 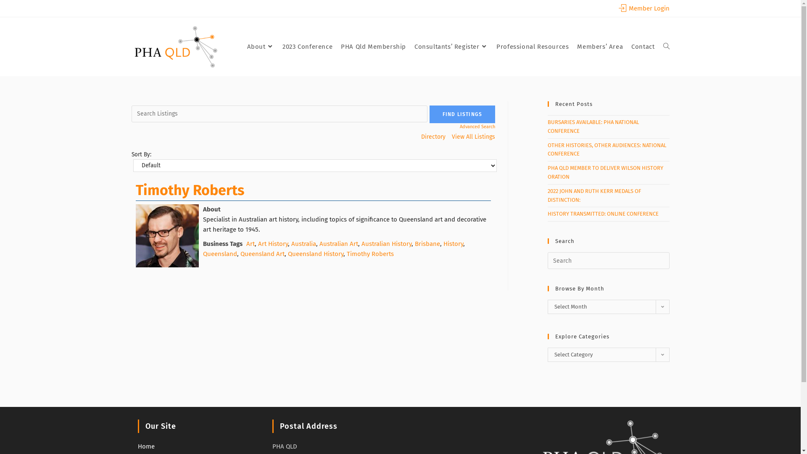 What do you see at coordinates (251, 244) in the screenshot?
I see `Art` at bounding box center [251, 244].